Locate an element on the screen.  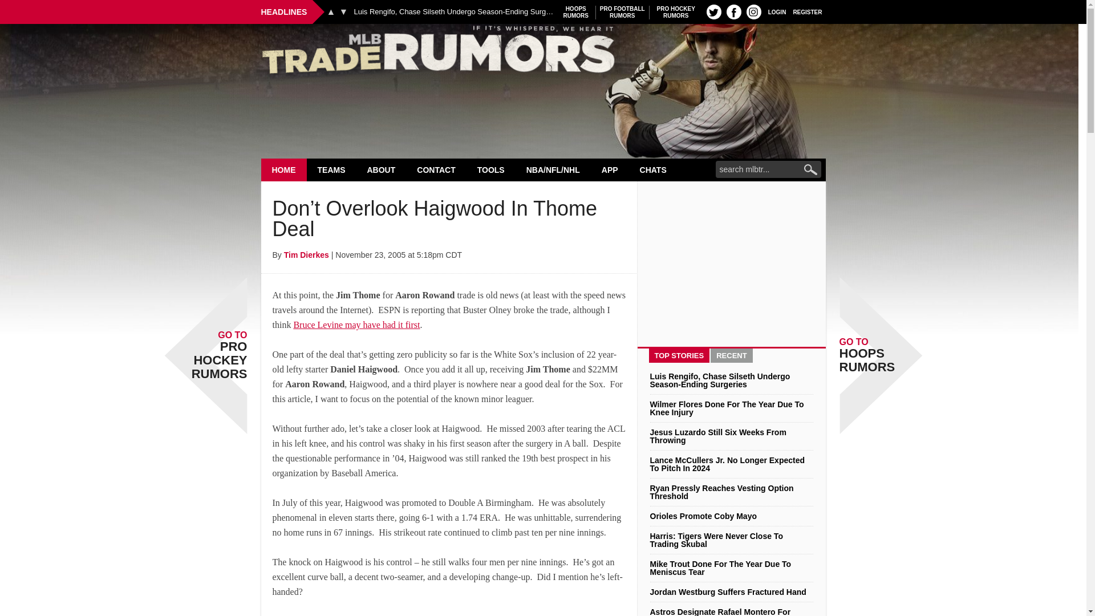
Previous is located at coordinates (284, 169).